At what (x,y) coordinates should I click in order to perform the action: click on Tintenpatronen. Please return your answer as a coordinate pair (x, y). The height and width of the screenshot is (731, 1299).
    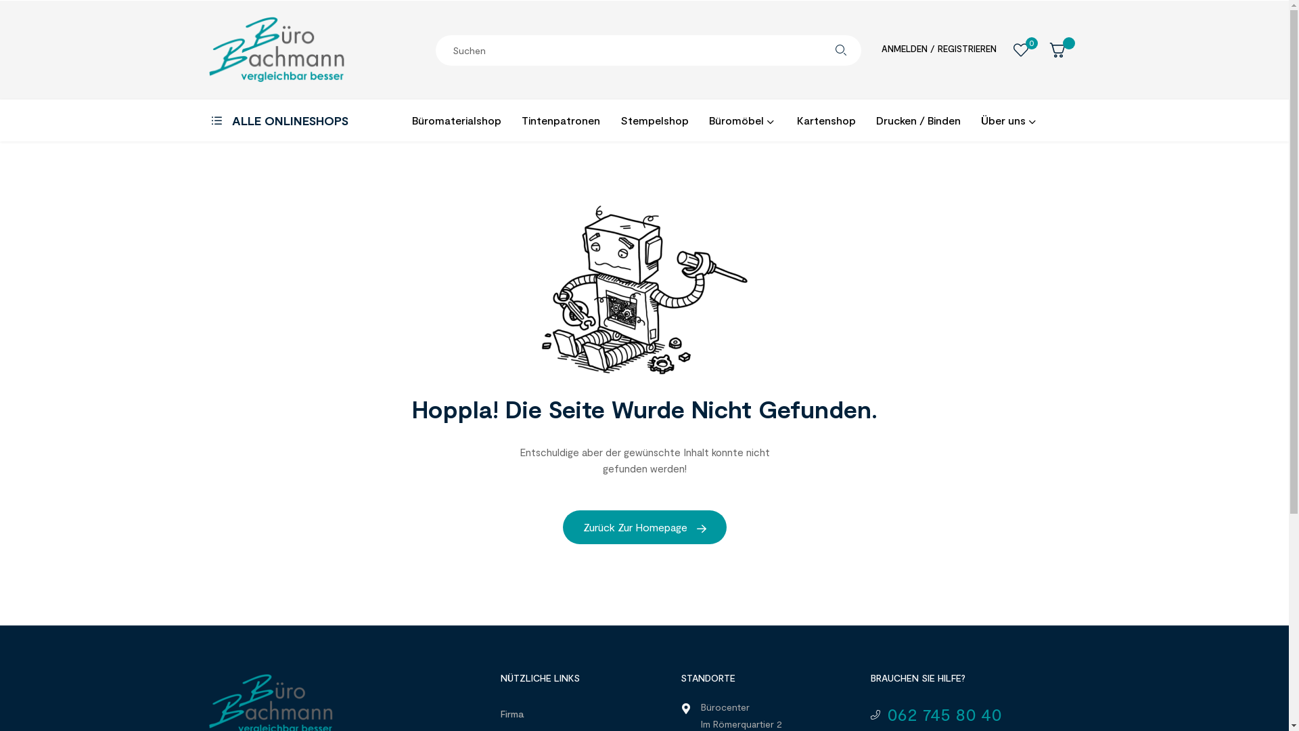
    Looking at the image, I should click on (561, 120).